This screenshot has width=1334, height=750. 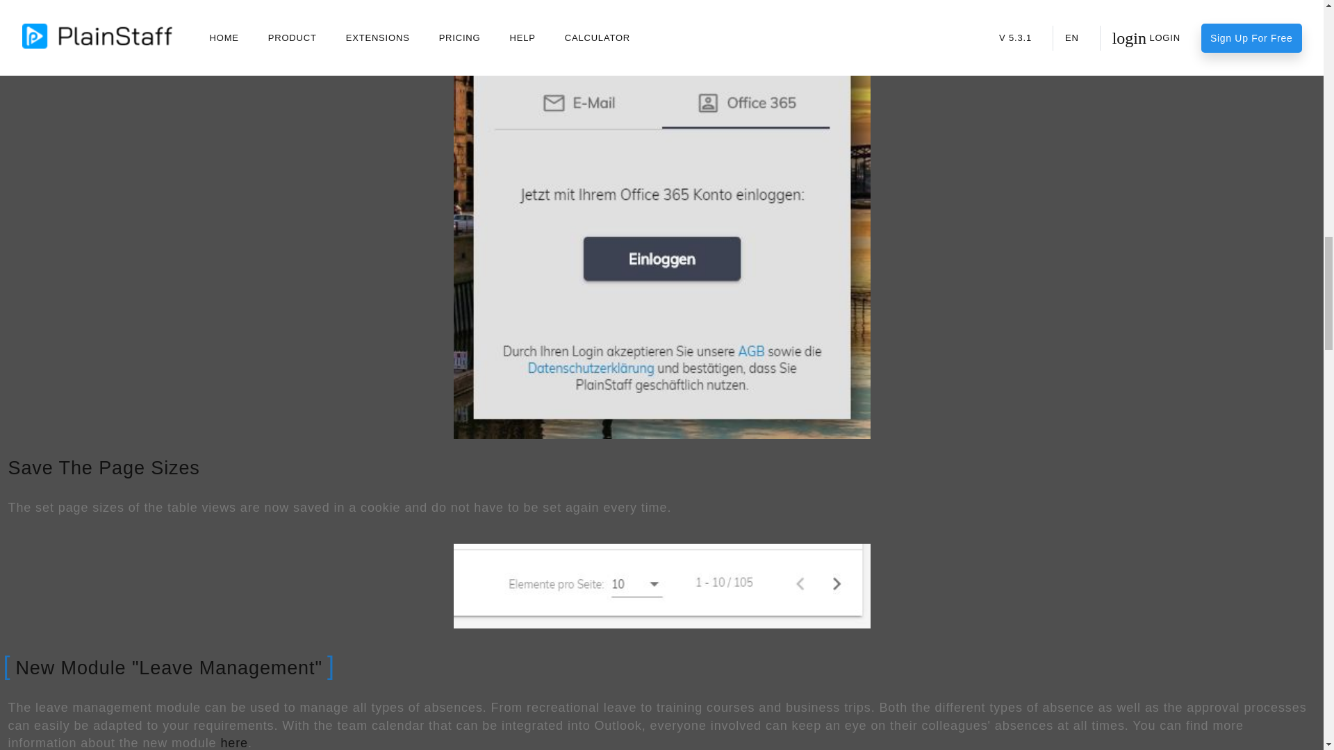 What do you see at coordinates (233, 743) in the screenshot?
I see `here` at bounding box center [233, 743].